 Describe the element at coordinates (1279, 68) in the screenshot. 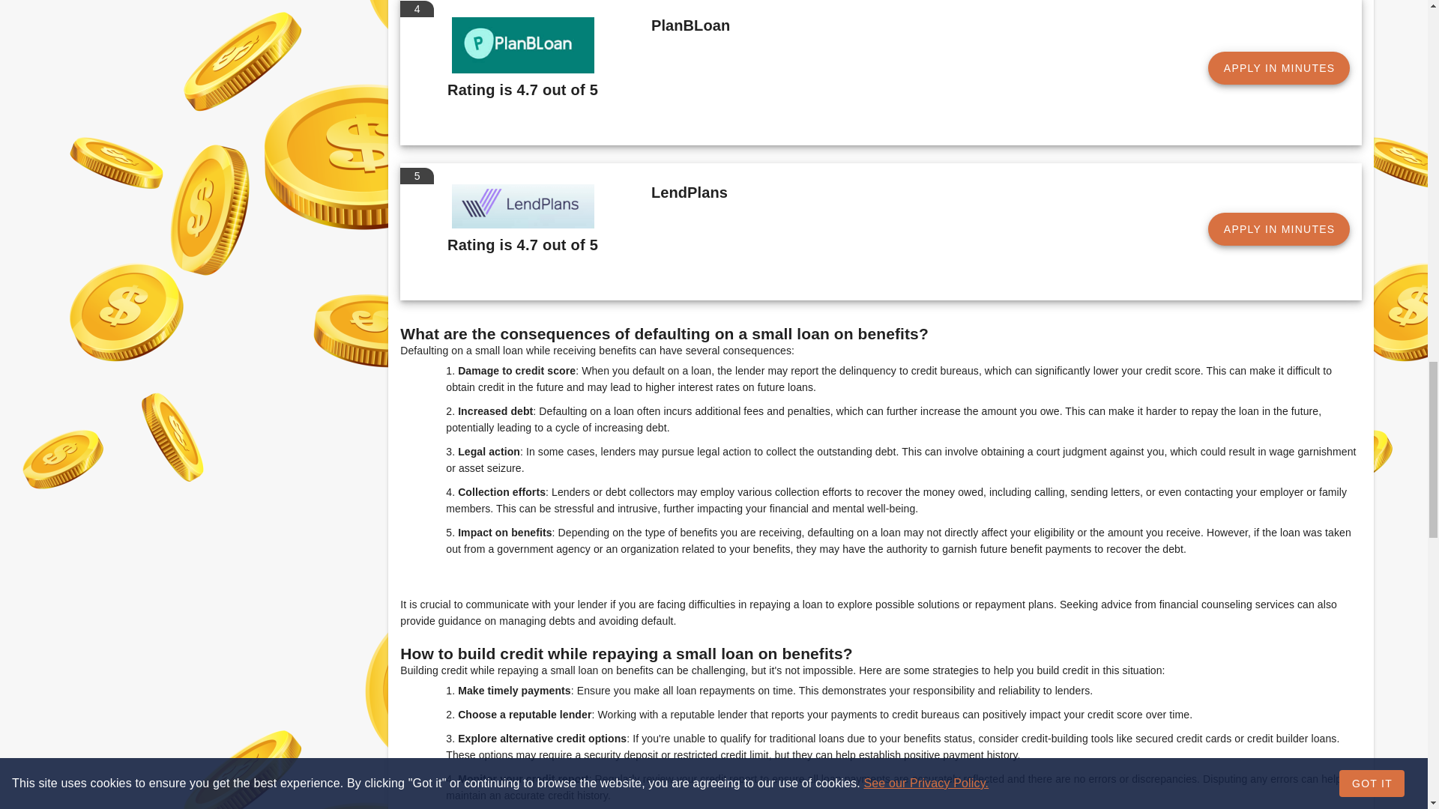

I see `APPLY IN MINUTES` at that location.